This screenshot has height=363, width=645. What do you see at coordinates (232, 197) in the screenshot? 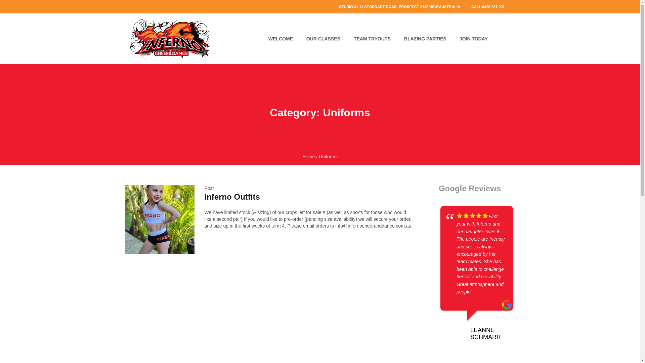
I see `Inferno Outfits` at bounding box center [232, 197].